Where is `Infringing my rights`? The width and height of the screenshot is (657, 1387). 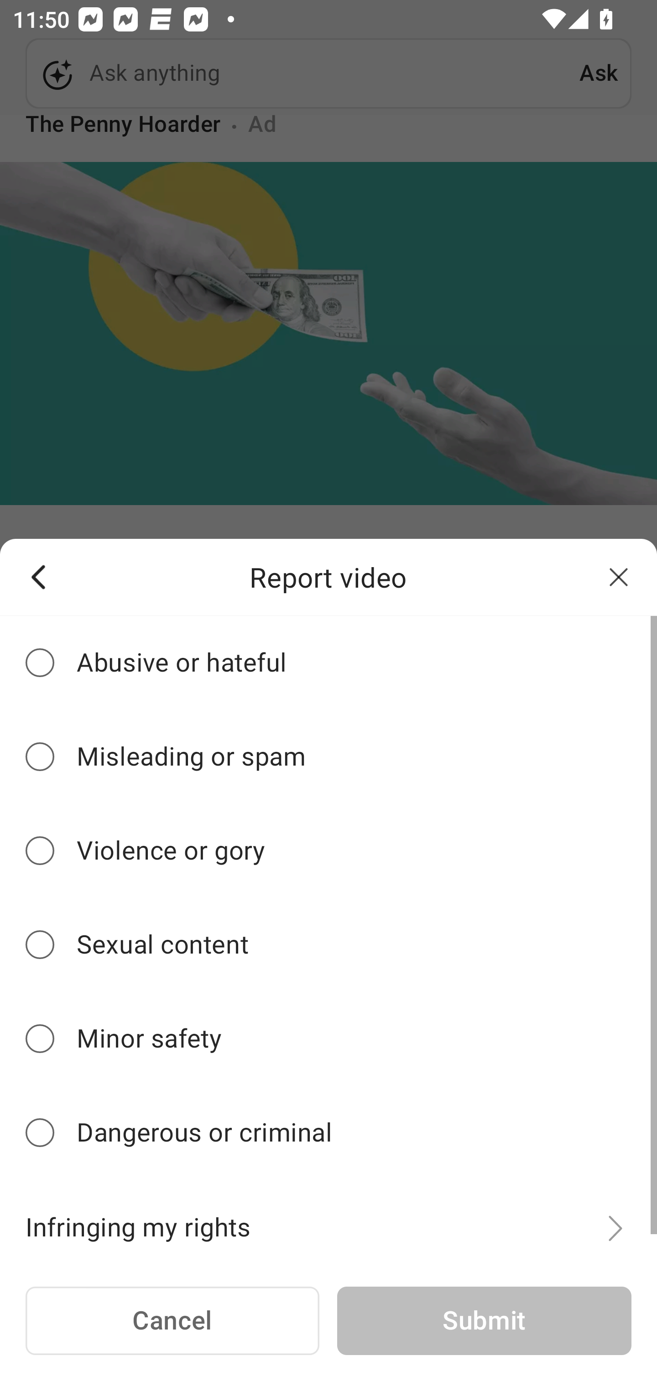 Infringing my rights is located at coordinates (328, 1218).